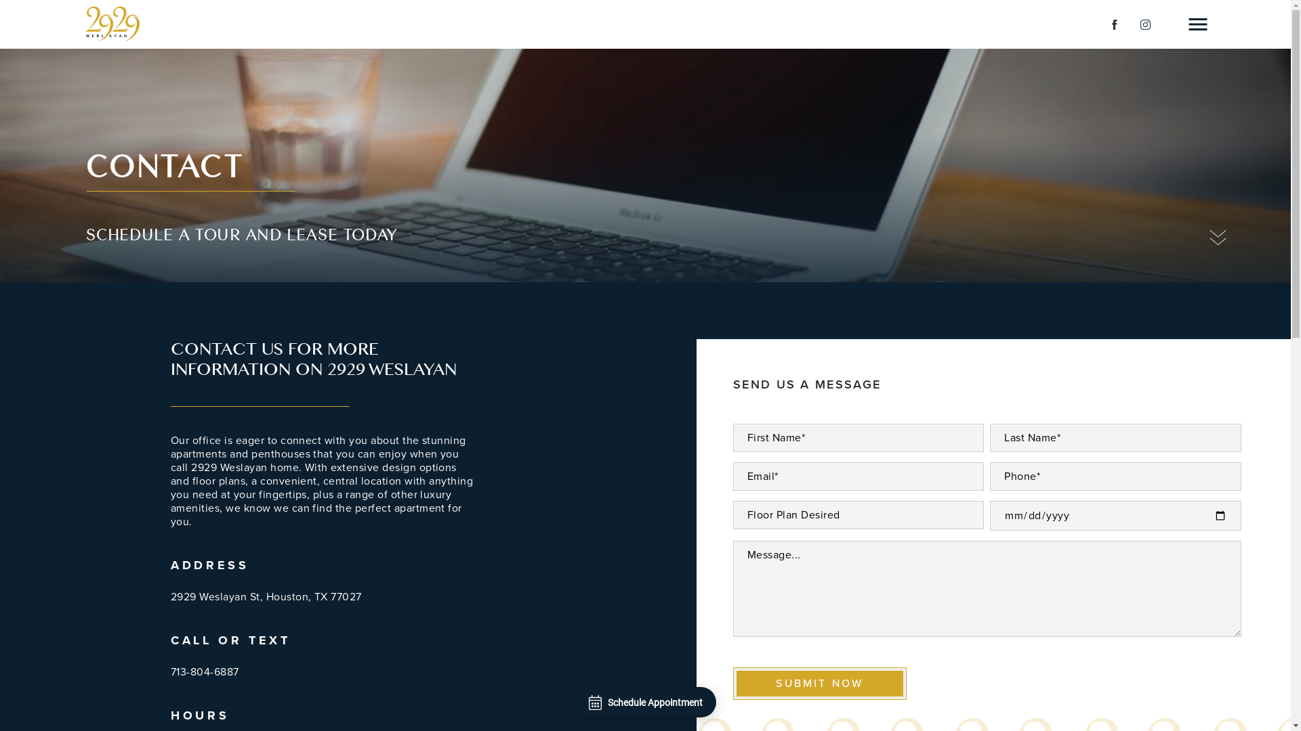 The width and height of the screenshot is (1301, 731). I want to click on Visit us on Facebook, so click(1114, 24).